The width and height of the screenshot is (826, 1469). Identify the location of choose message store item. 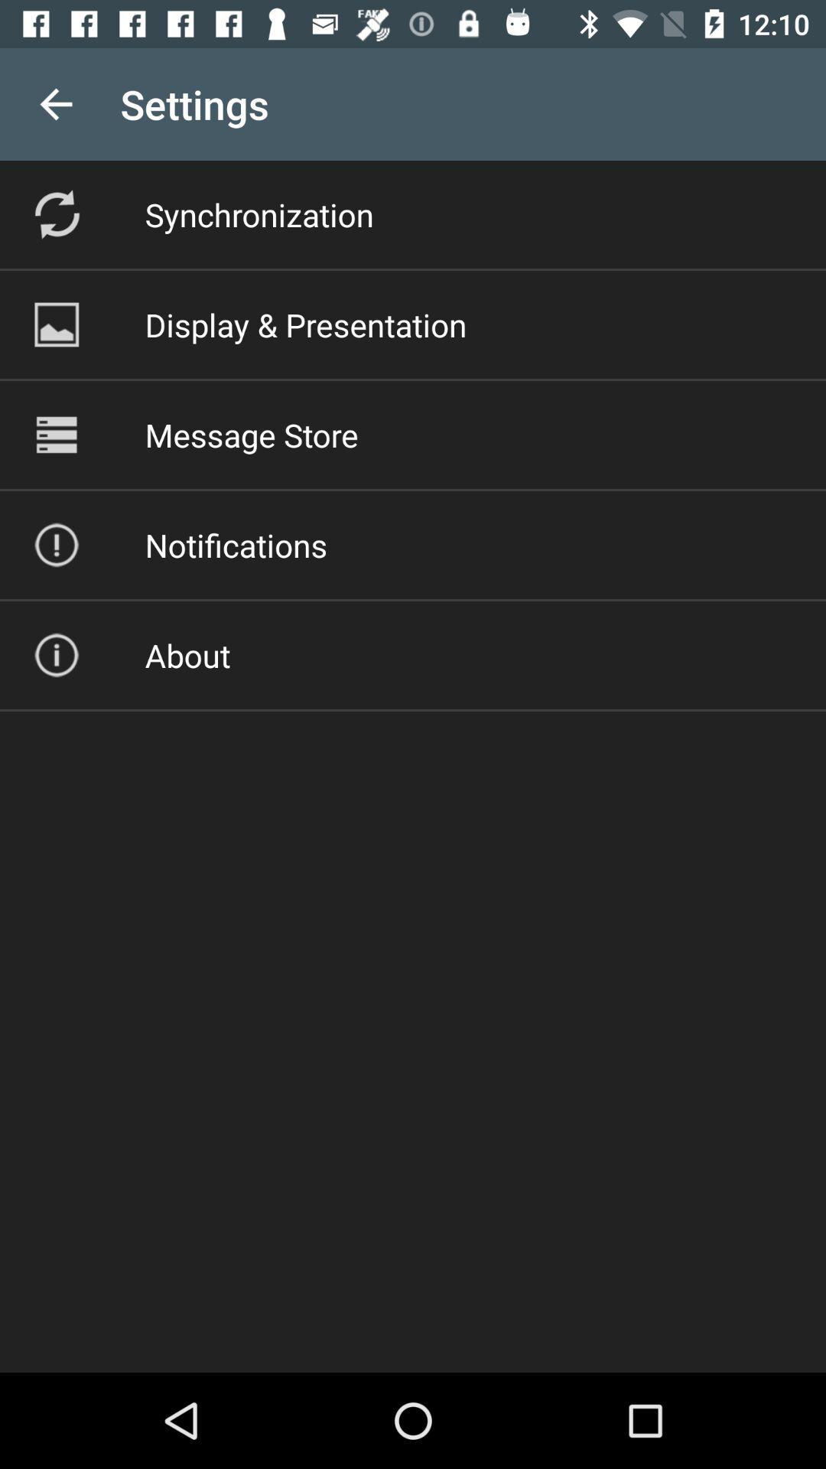
(251, 435).